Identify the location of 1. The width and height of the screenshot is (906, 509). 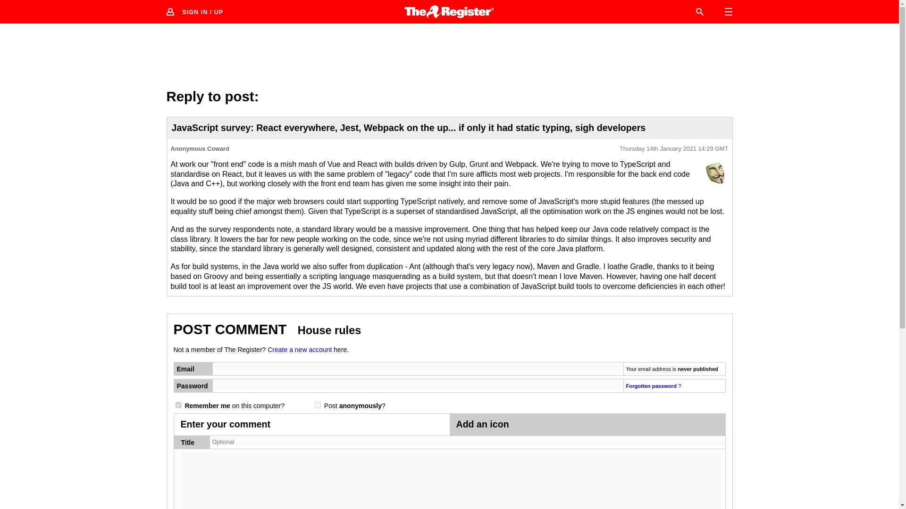
(317, 405).